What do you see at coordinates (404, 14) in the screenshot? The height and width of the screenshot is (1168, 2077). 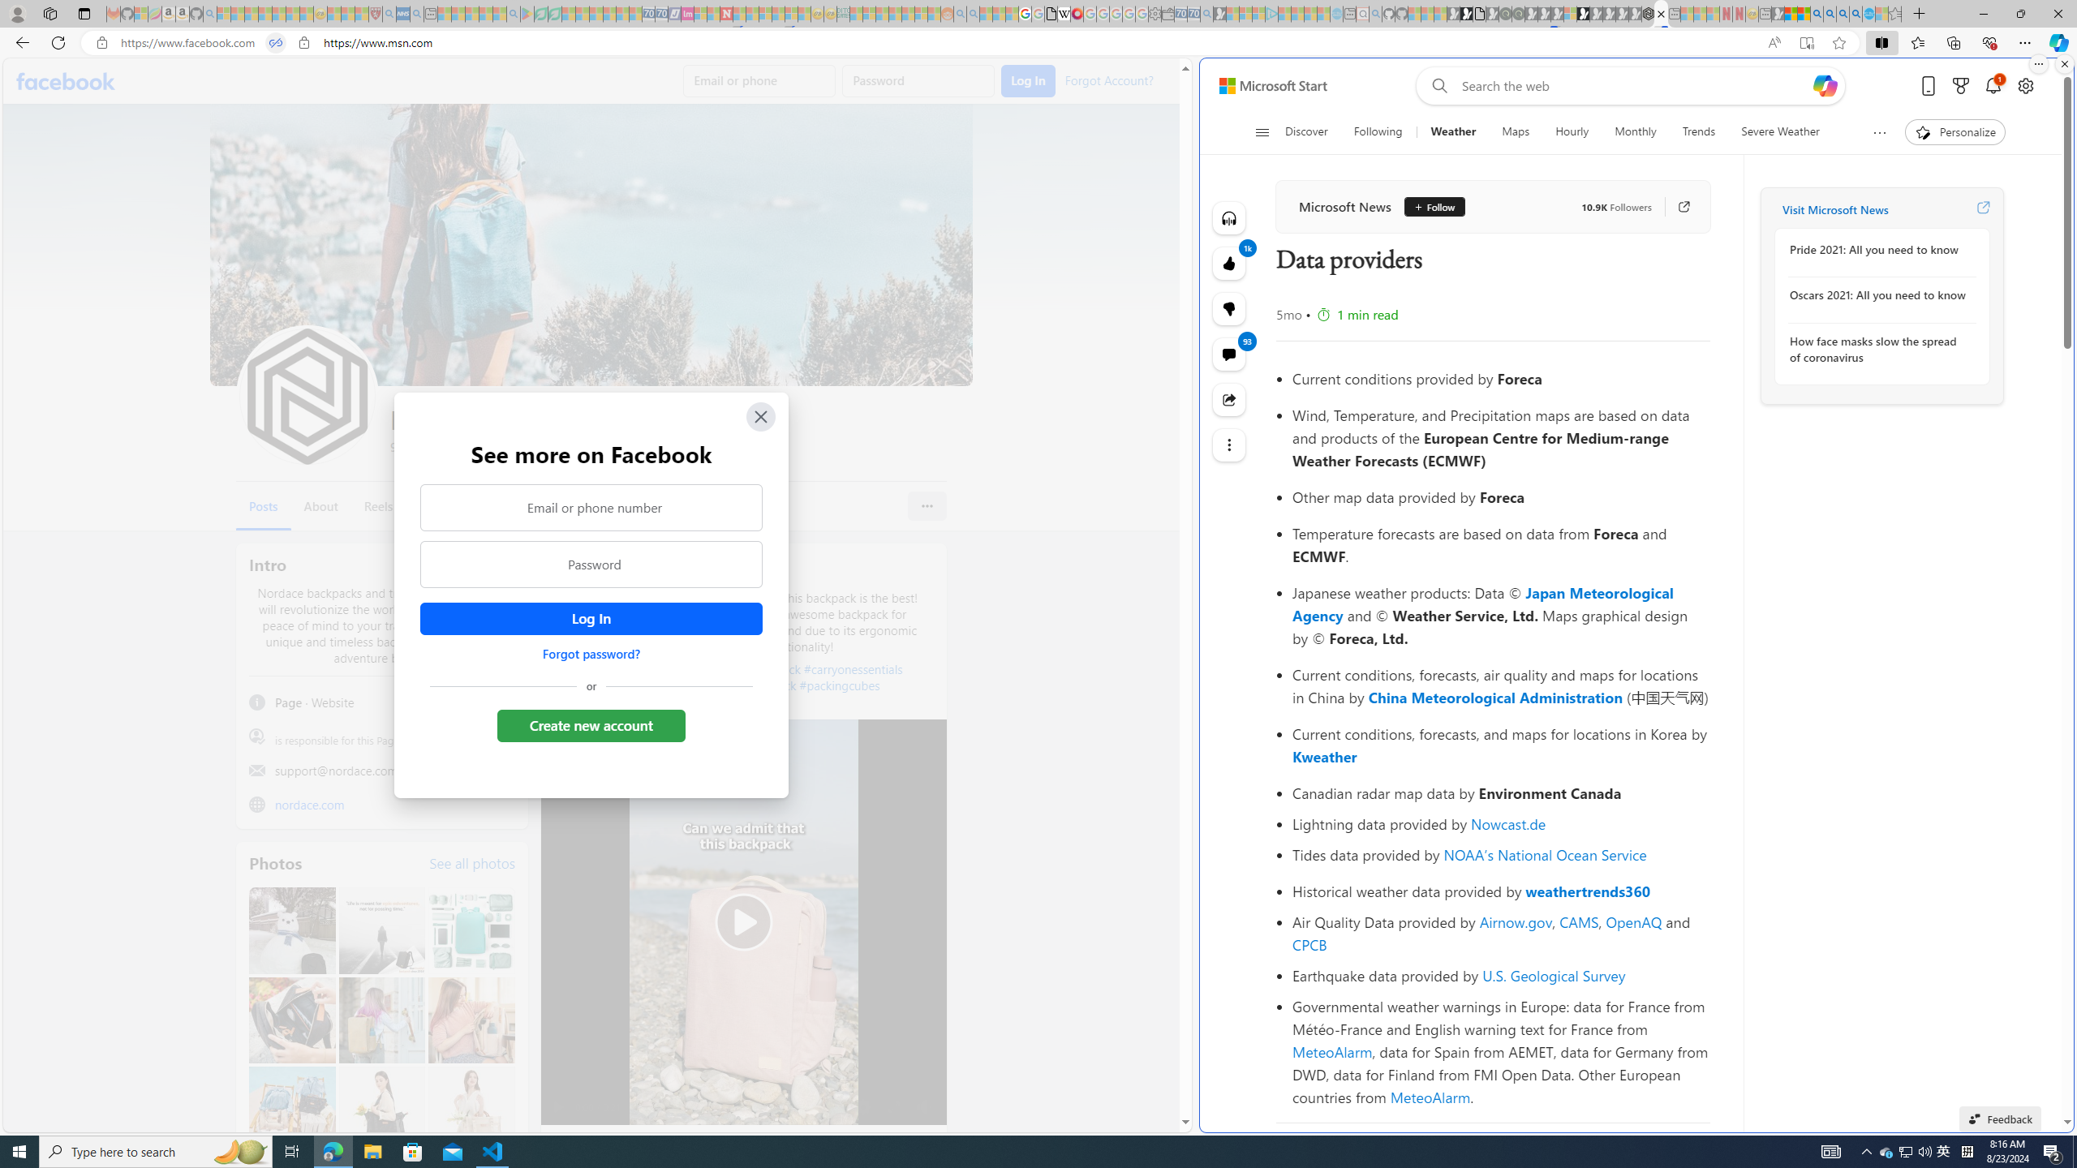 I see `NCL Adult Asthma Inhaler Choice Guideline - Sleeping` at bounding box center [404, 14].